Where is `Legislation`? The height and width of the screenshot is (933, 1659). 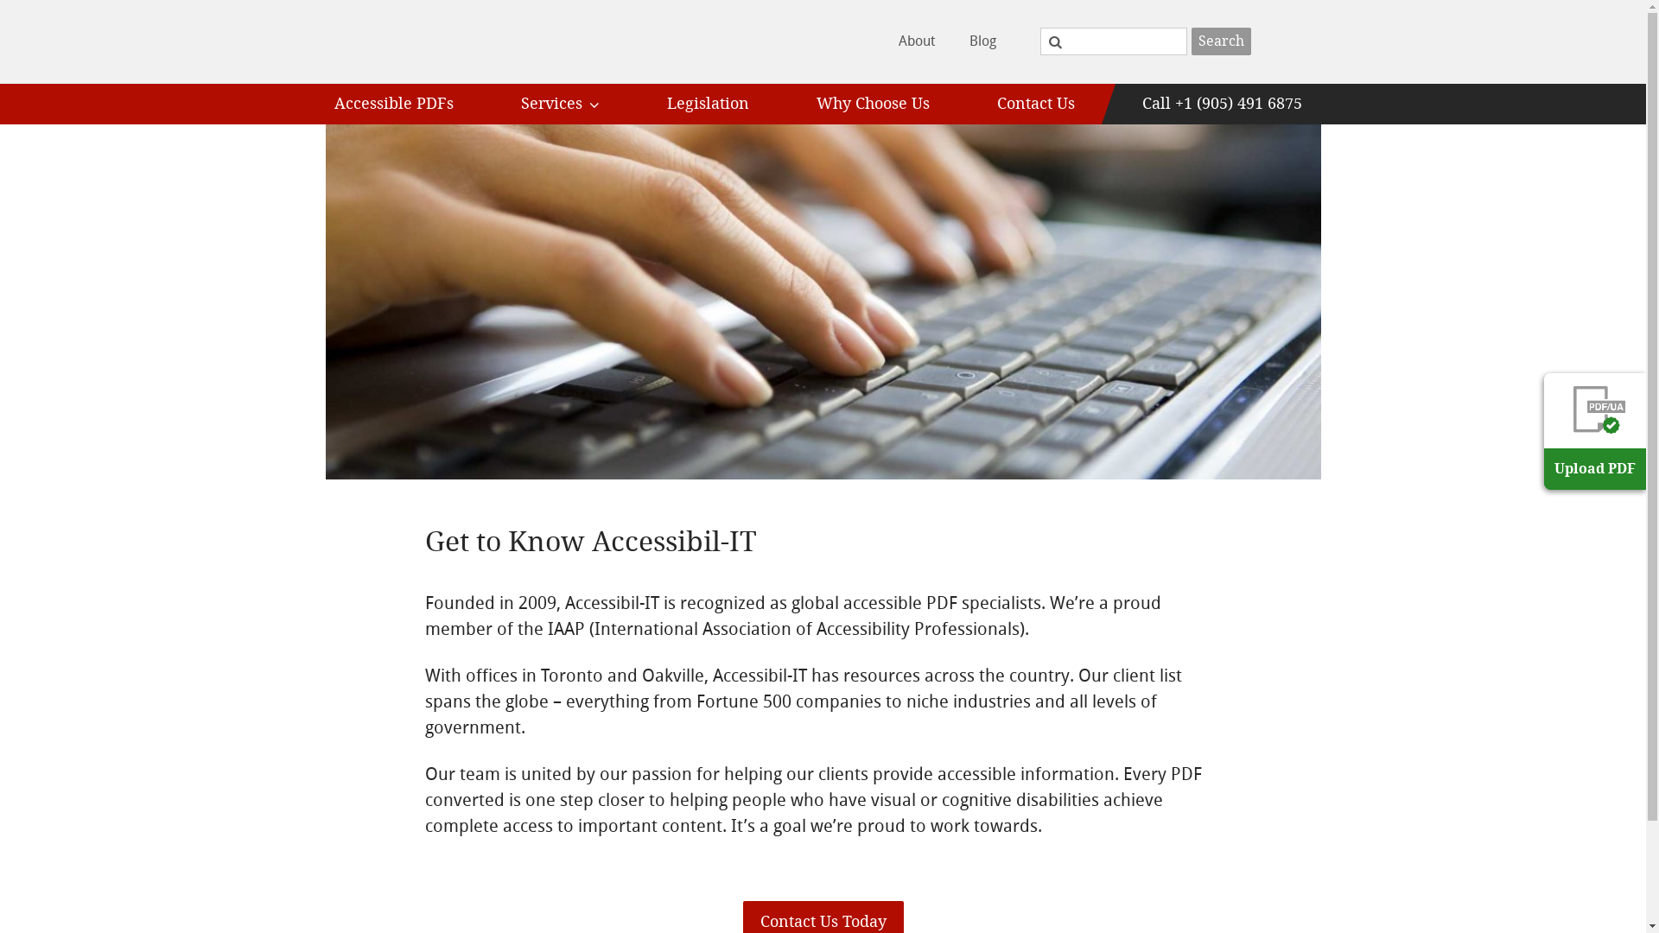 Legislation is located at coordinates (707, 104).